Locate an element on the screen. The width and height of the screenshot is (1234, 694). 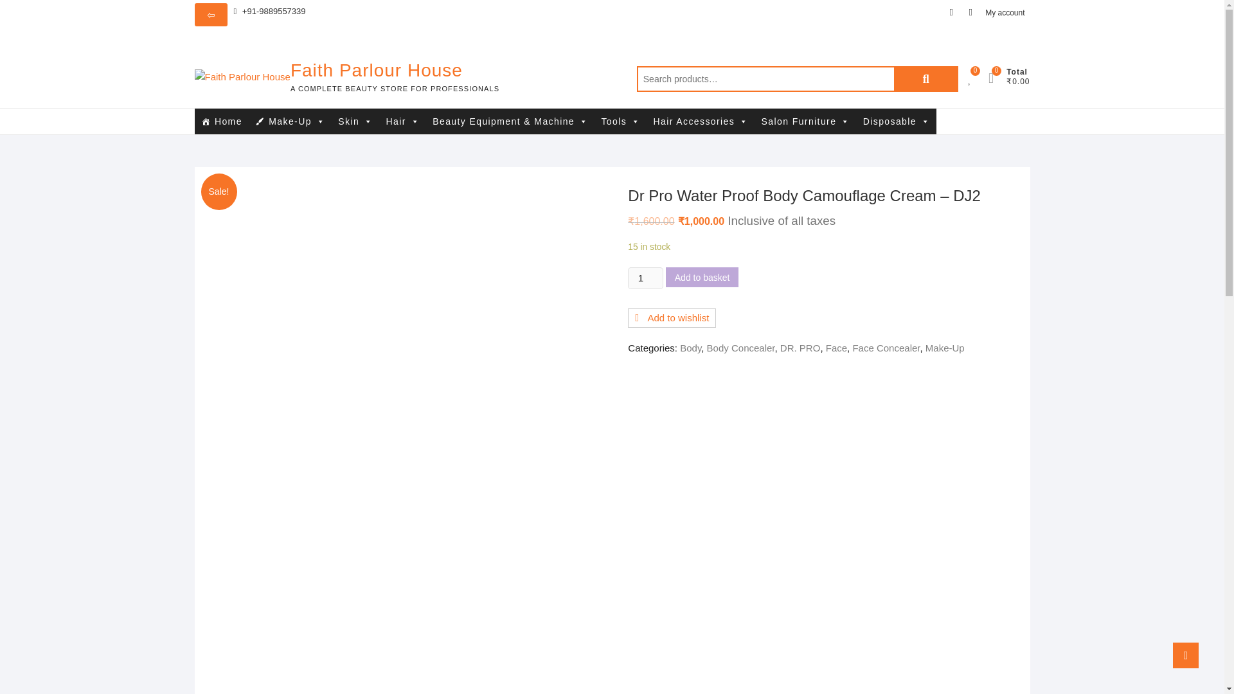
1 is located at coordinates (645, 278).